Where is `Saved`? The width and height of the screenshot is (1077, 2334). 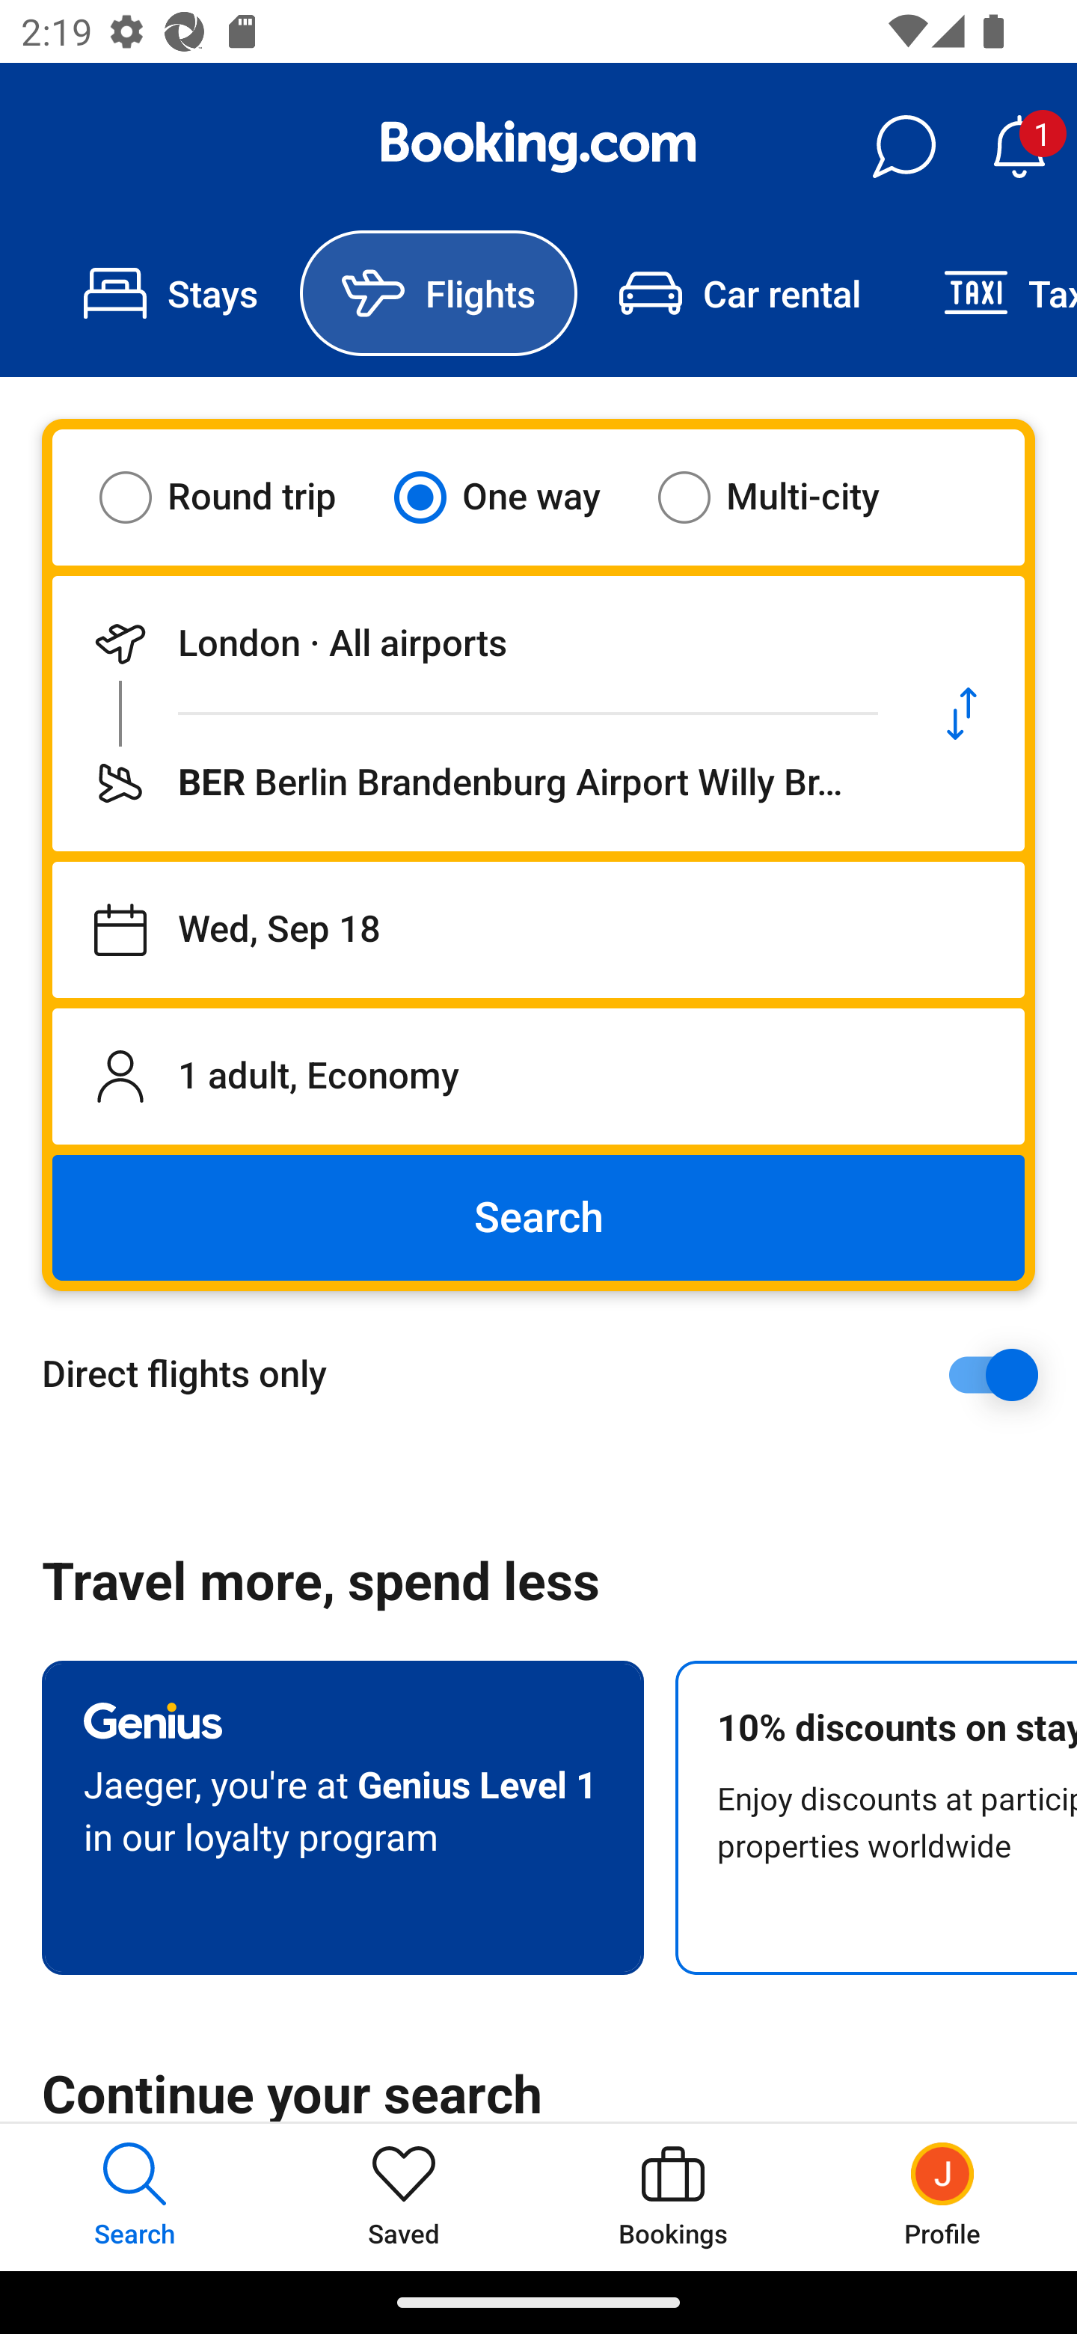 Saved is located at coordinates (404, 2196).